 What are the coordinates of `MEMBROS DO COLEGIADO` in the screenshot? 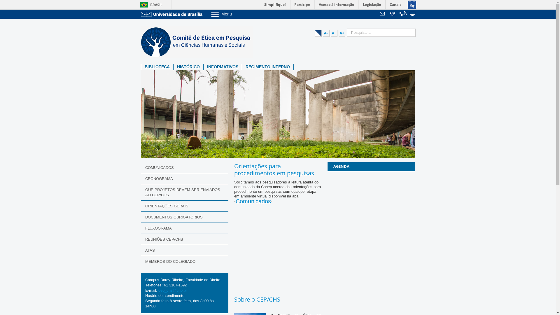 It's located at (184, 261).